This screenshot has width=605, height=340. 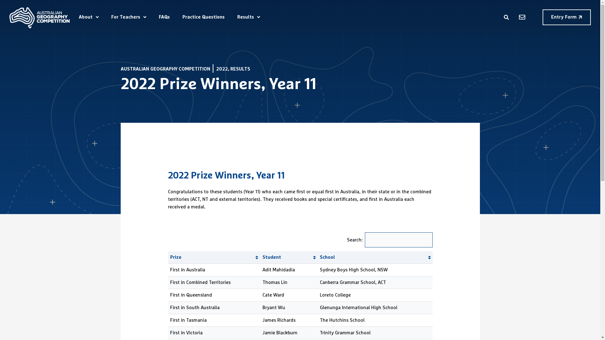 What do you see at coordinates (89, 17) in the screenshot?
I see `About` at bounding box center [89, 17].